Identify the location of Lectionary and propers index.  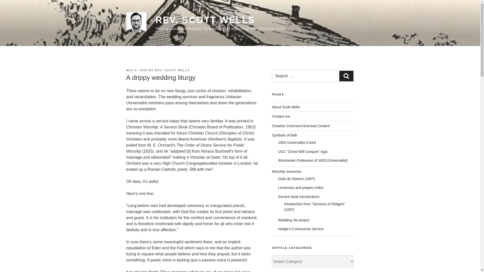
(301, 187).